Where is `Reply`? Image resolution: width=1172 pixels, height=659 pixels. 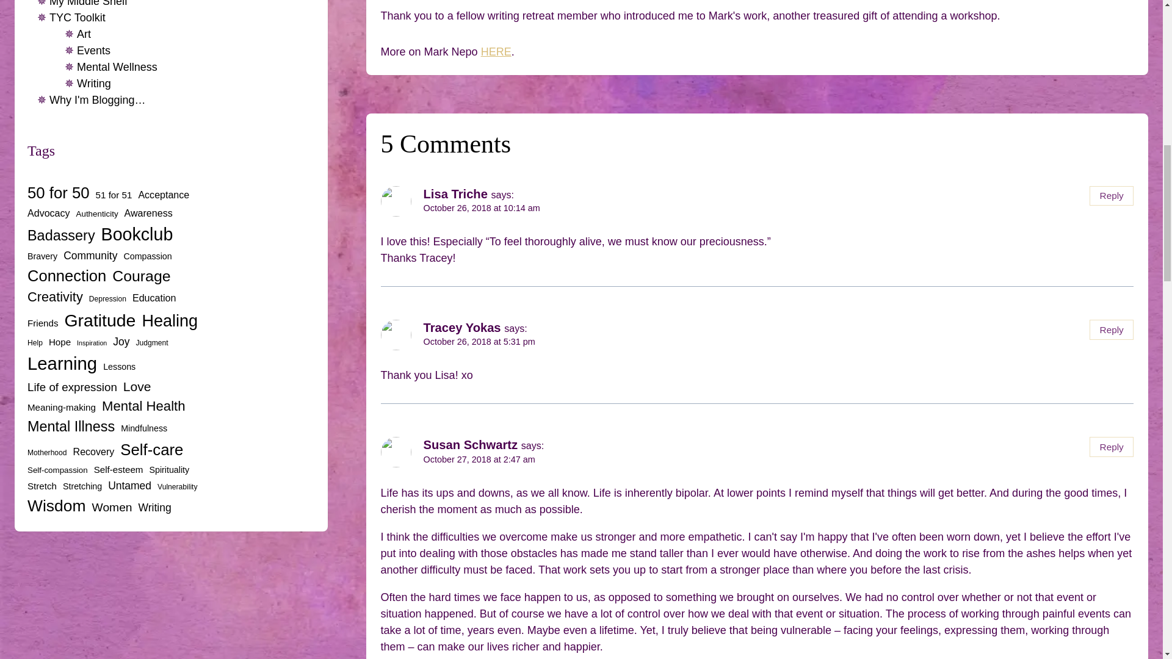 Reply is located at coordinates (1111, 447).